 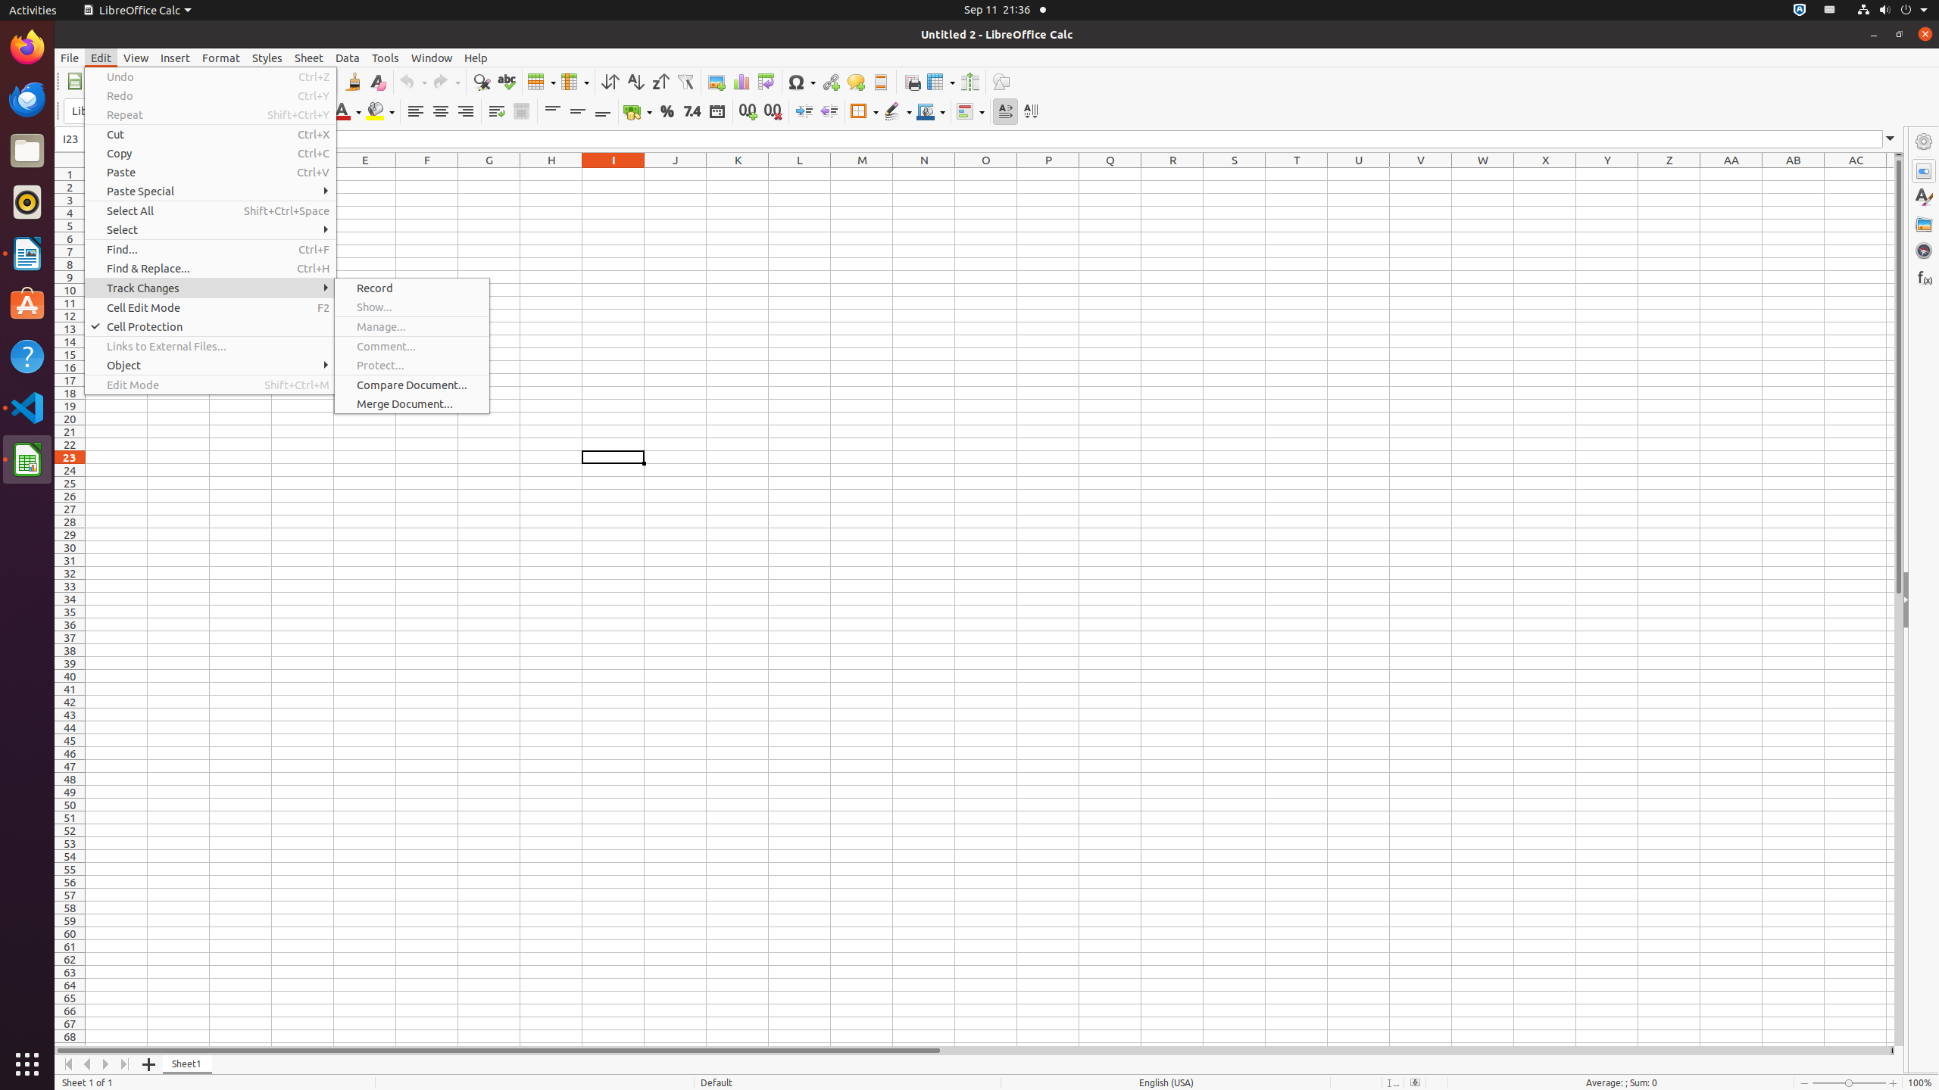 What do you see at coordinates (415, 112) in the screenshot?
I see `Align Left` at bounding box center [415, 112].